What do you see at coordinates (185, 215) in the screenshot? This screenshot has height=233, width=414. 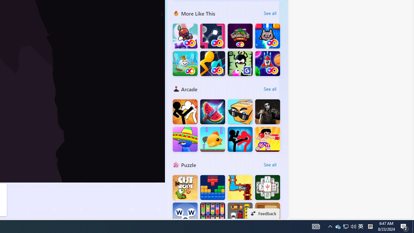 I see `Words of Wonders` at bounding box center [185, 215].